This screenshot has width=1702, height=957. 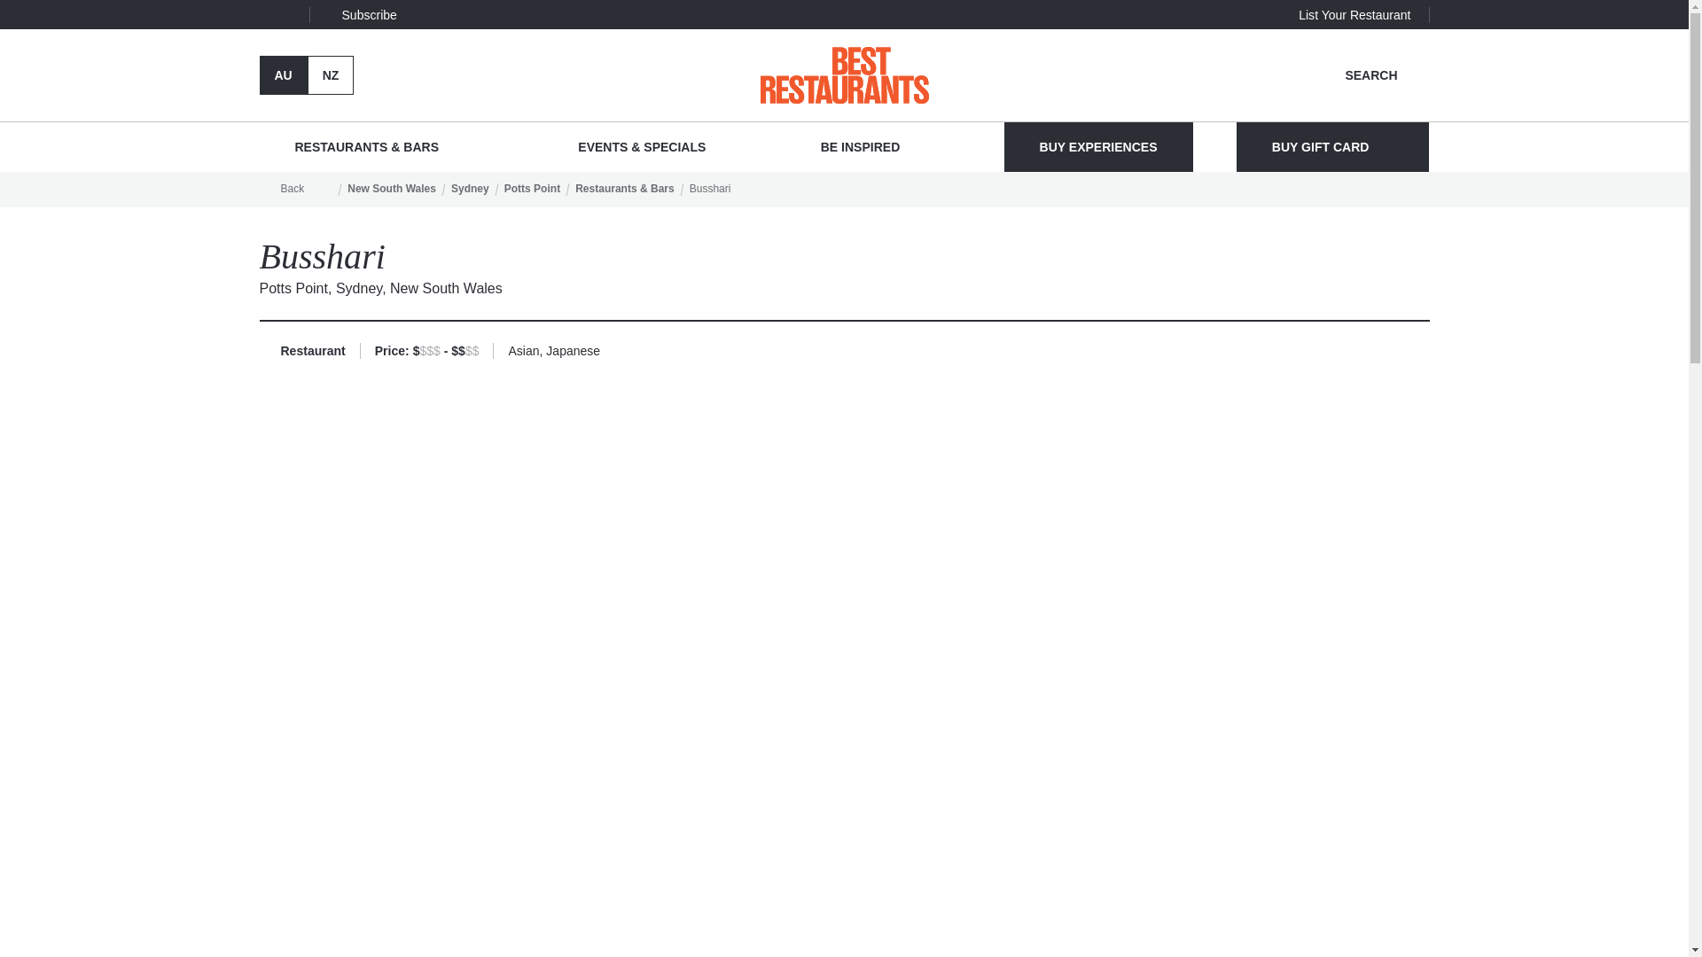 I want to click on Facebook, so click(x=265, y=14).